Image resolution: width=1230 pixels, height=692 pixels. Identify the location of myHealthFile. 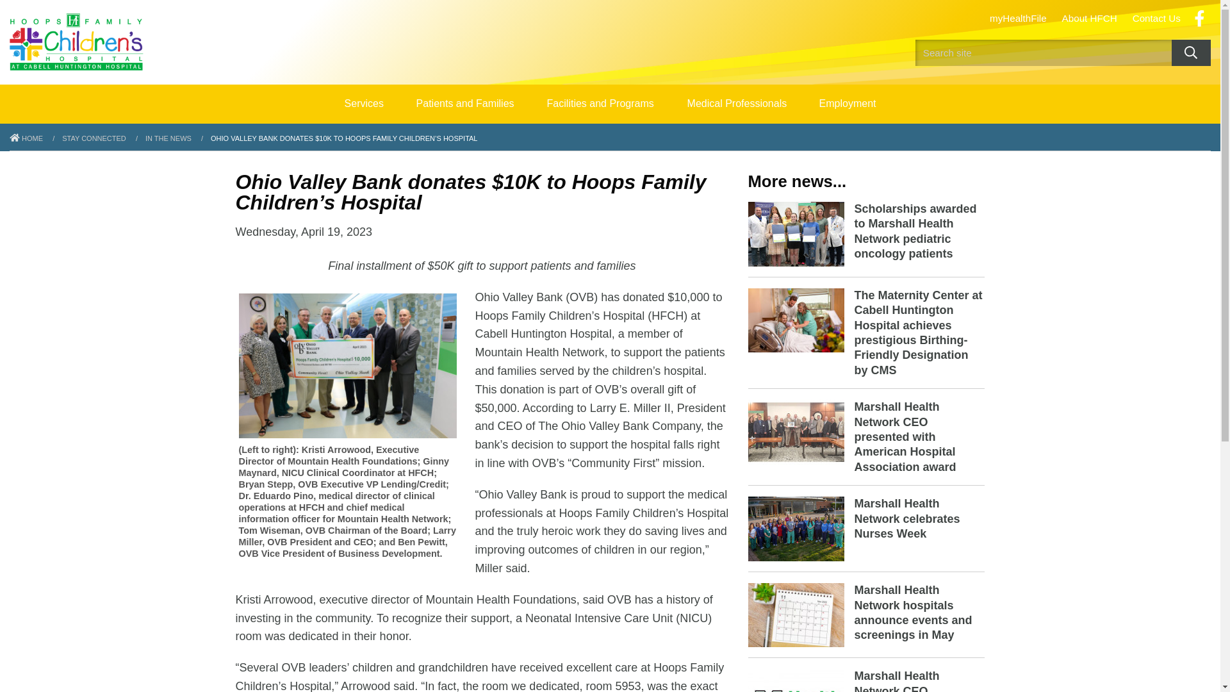
(1017, 18).